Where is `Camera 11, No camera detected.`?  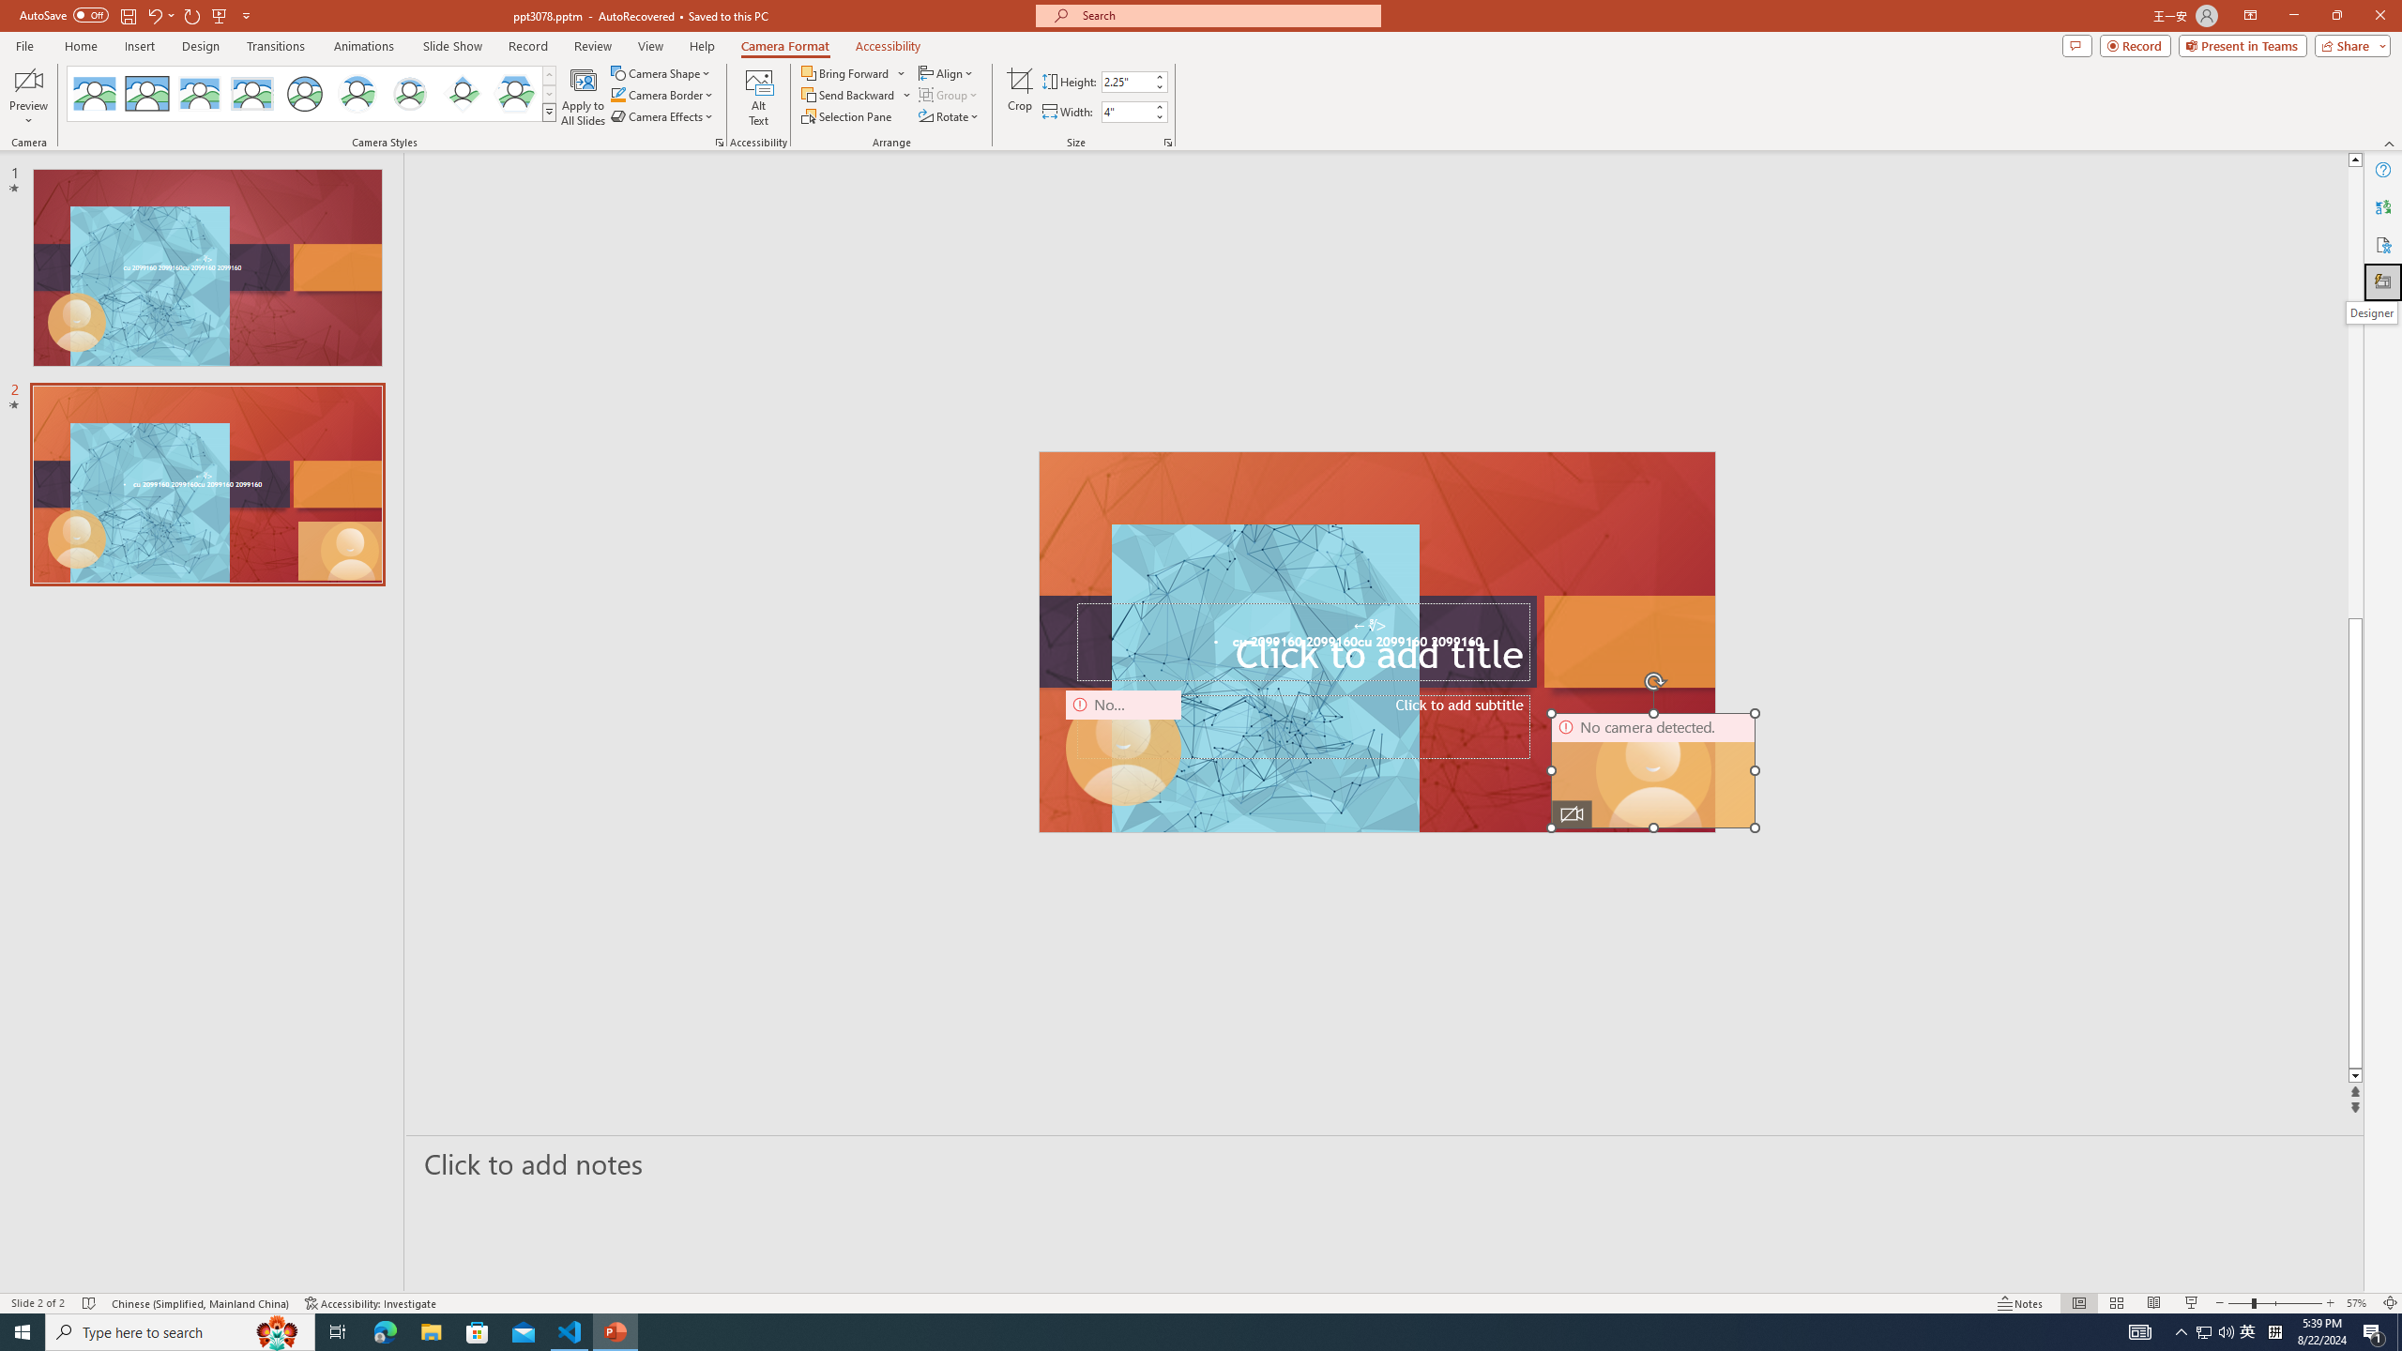
Camera 11, No camera detected. is located at coordinates (1653, 770).